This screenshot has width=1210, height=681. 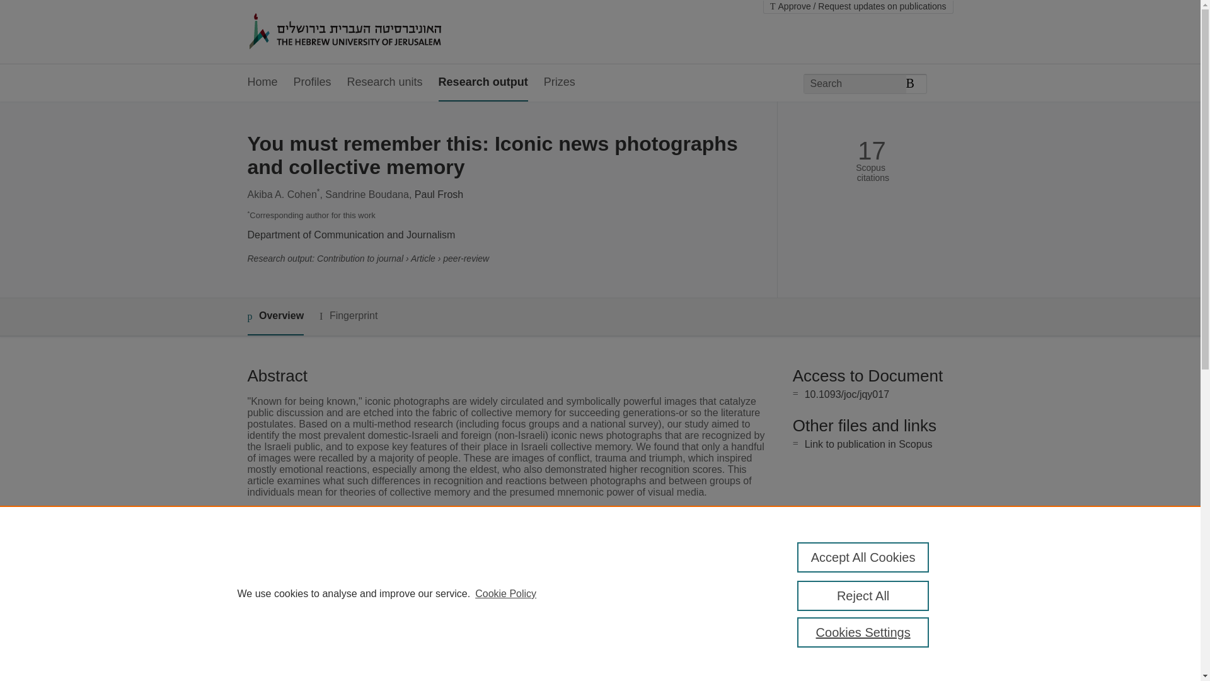 What do you see at coordinates (275, 317) in the screenshot?
I see `Overview` at bounding box center [275, 317].